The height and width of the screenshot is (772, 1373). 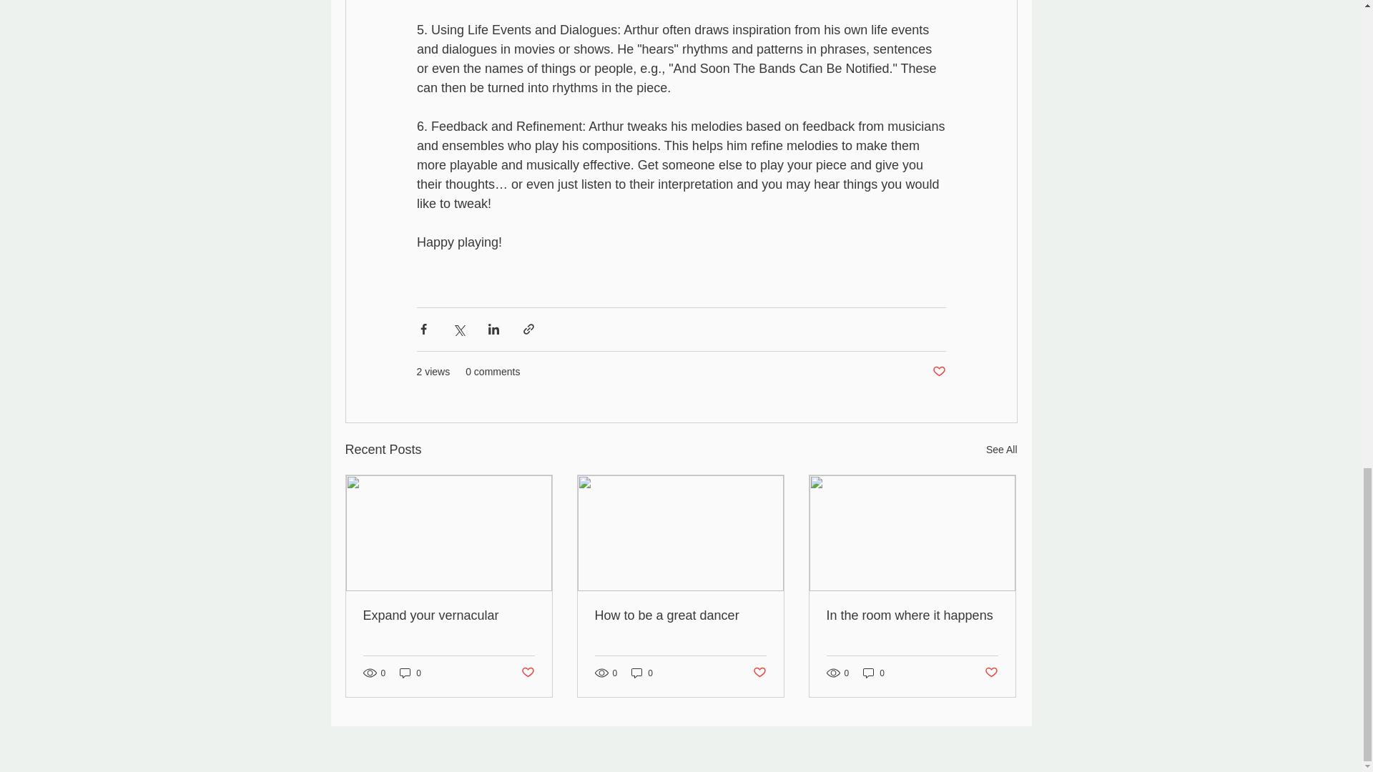 I want to click on 0, so click(x=642, y=673).